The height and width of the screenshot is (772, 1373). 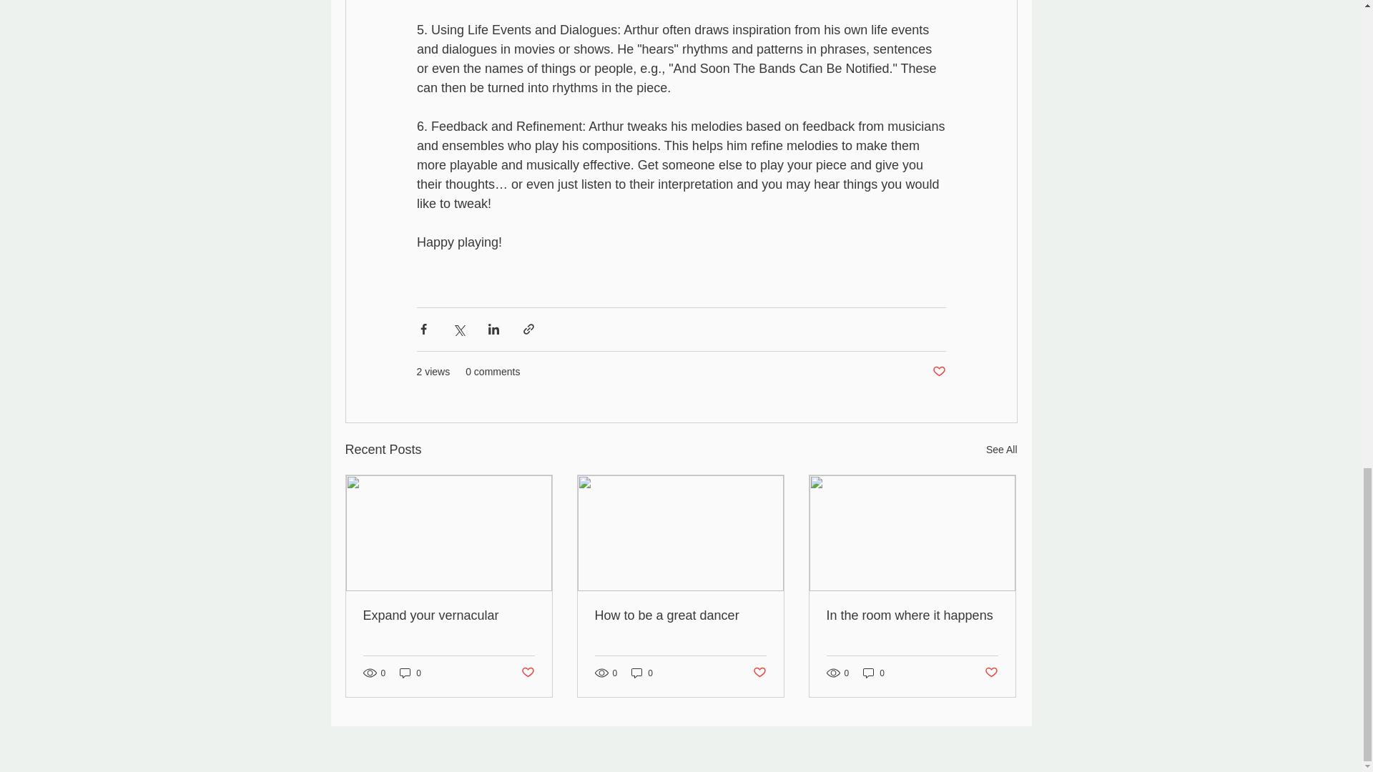 I want to click on 0, so click(x=642, y=673).